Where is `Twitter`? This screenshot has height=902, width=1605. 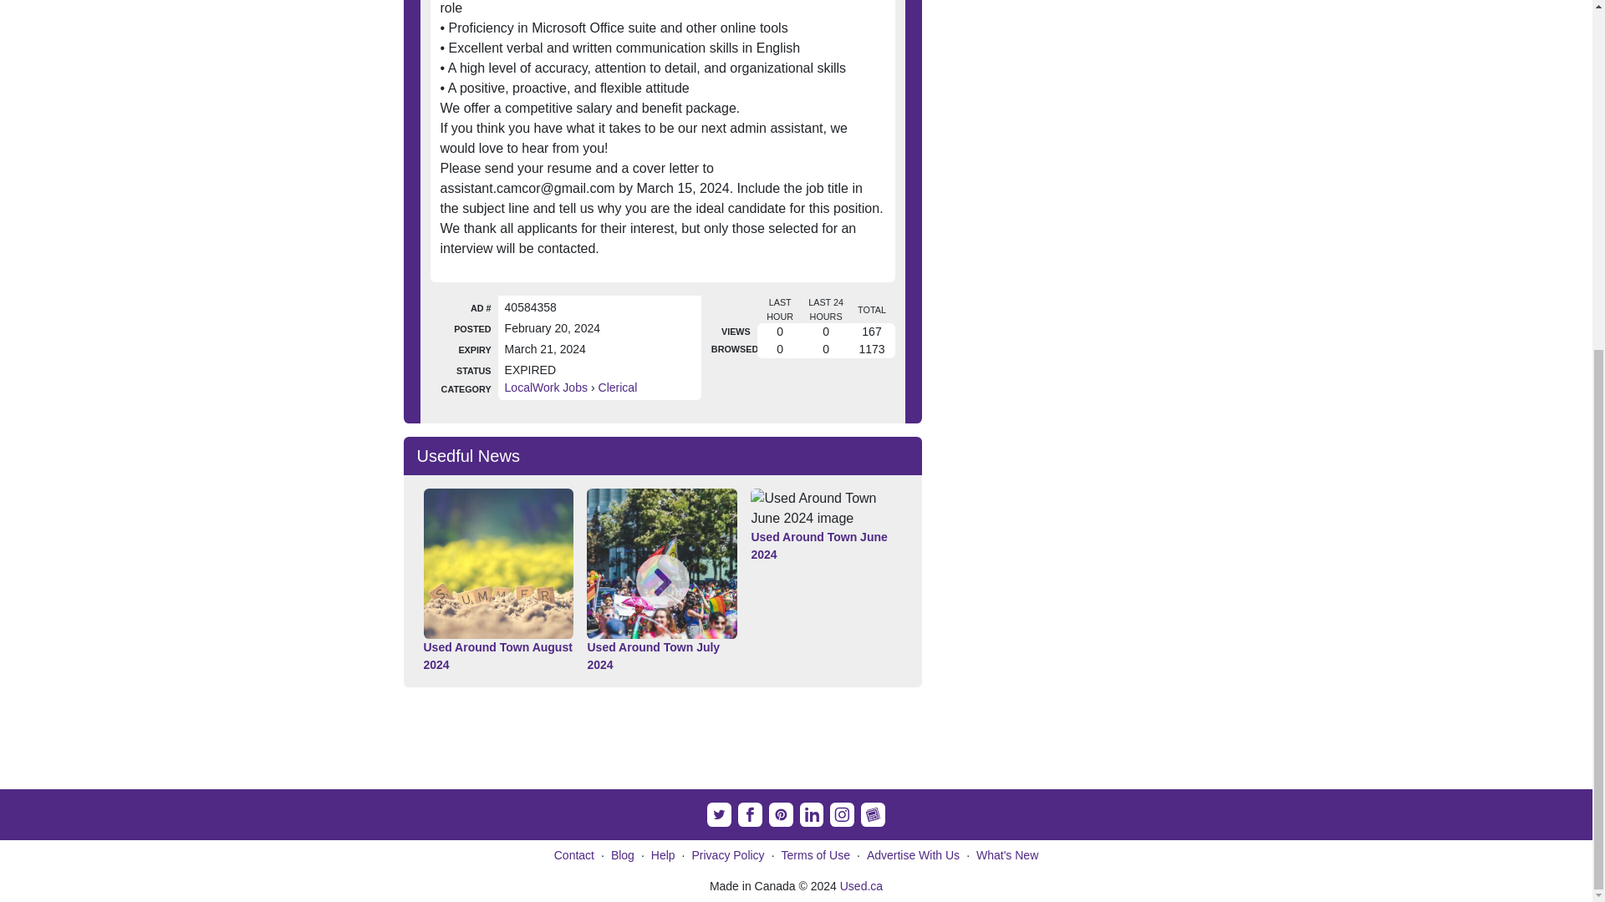 Twitter is located at coordinates (719, 815).